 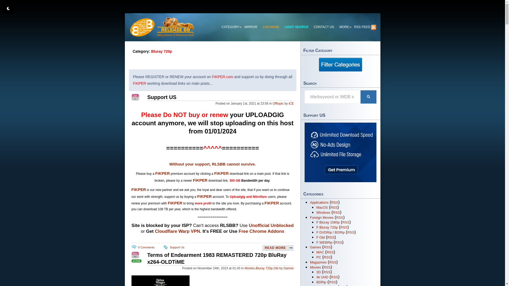 What do you see at coordinates (335, 202) in the screenshot?
I see `RSS` at bounding box center [335, 202].